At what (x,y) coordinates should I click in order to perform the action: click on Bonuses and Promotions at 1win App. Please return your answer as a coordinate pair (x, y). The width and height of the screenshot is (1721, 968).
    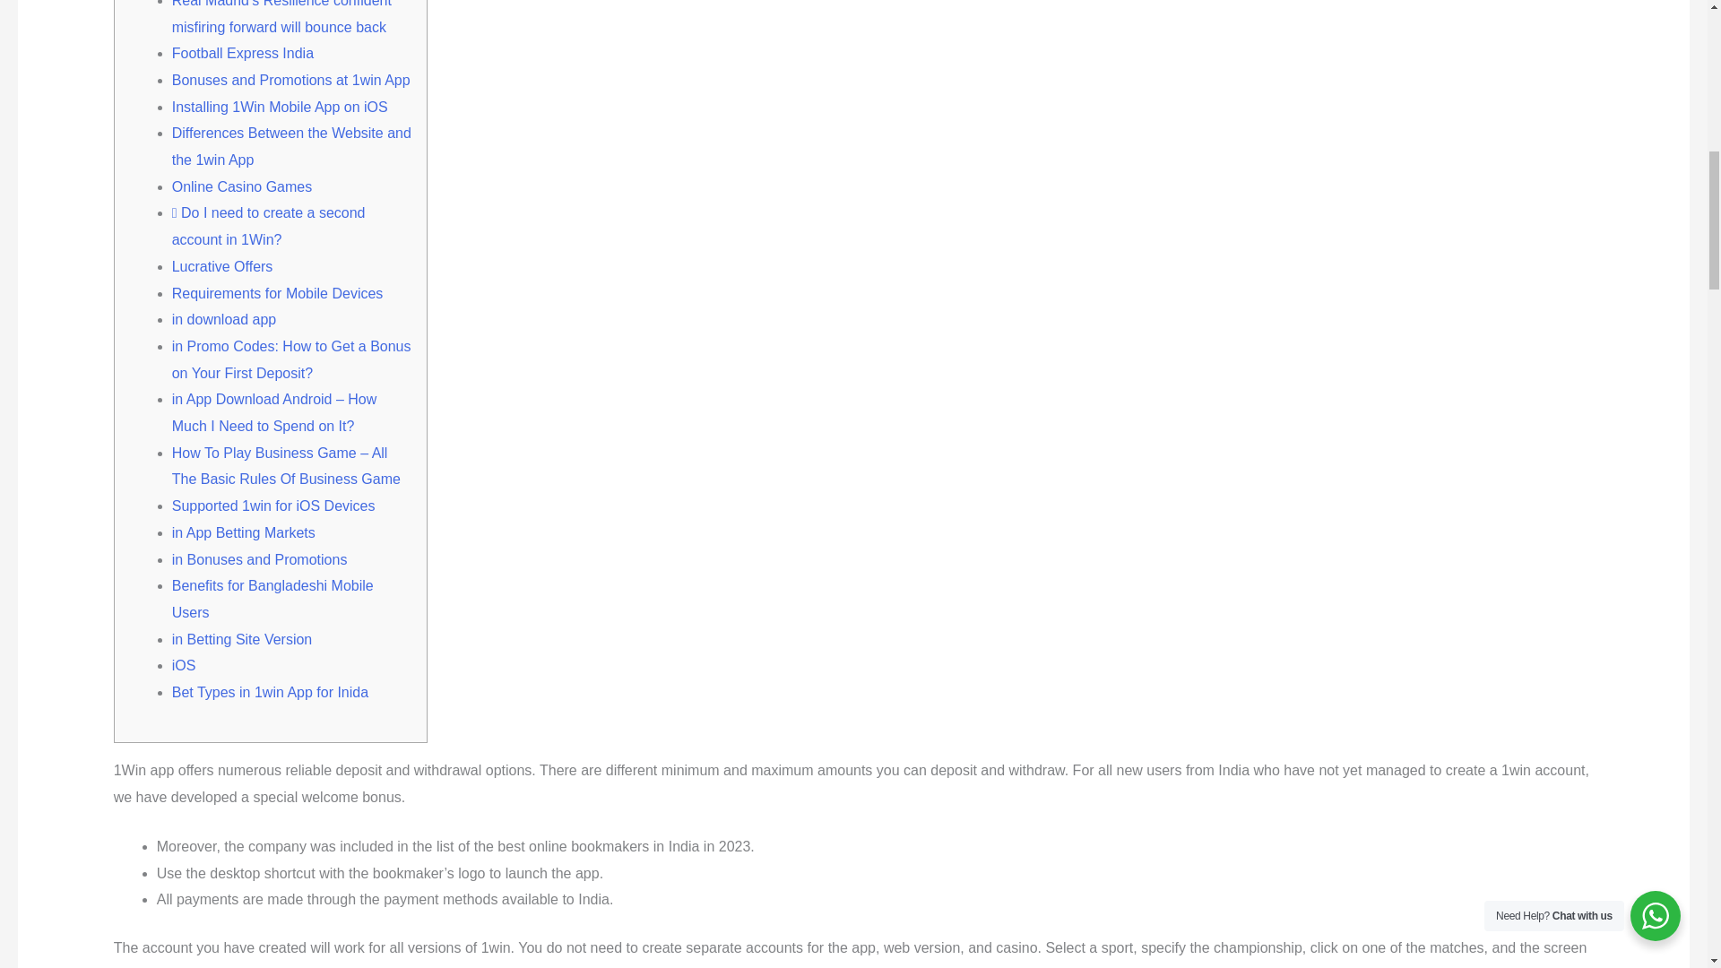
    Looking at the image, I should click on (291, 81).